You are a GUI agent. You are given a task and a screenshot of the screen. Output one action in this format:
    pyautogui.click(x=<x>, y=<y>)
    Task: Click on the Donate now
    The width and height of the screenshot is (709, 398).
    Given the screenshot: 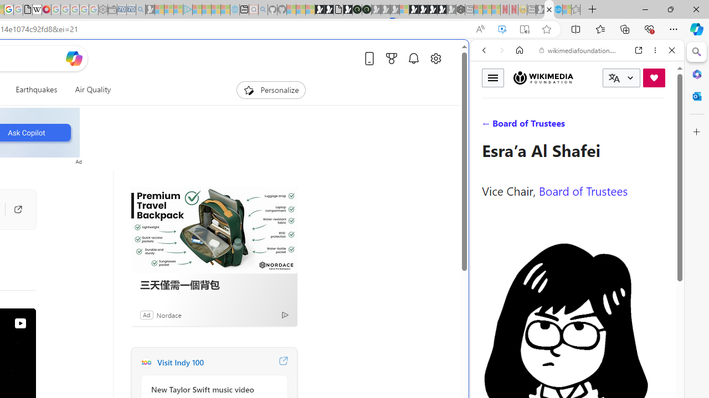 What is the action you would take?
    pyautogui.click(x=654, y=77)
    